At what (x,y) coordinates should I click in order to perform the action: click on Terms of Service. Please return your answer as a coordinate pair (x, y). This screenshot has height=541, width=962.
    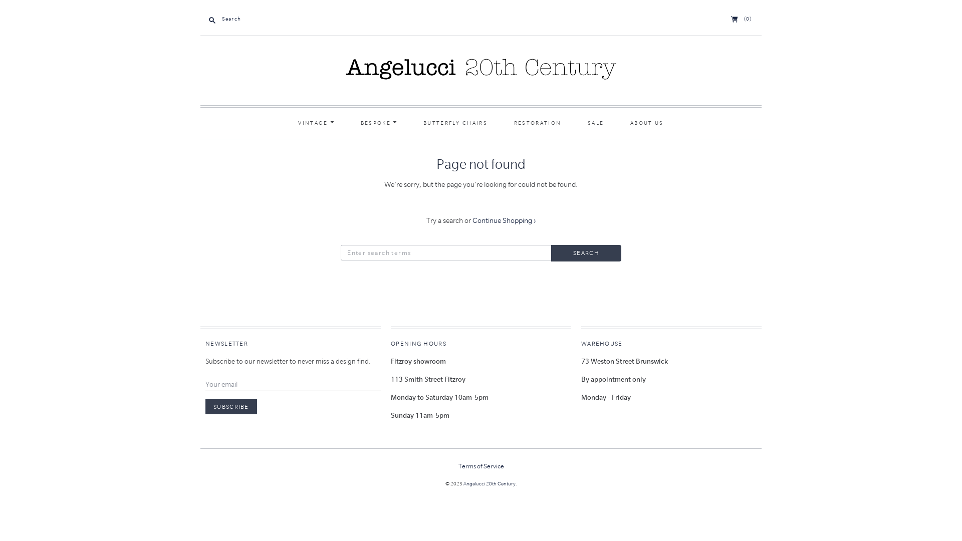
    Looking at the image, I should click on (481, 466).